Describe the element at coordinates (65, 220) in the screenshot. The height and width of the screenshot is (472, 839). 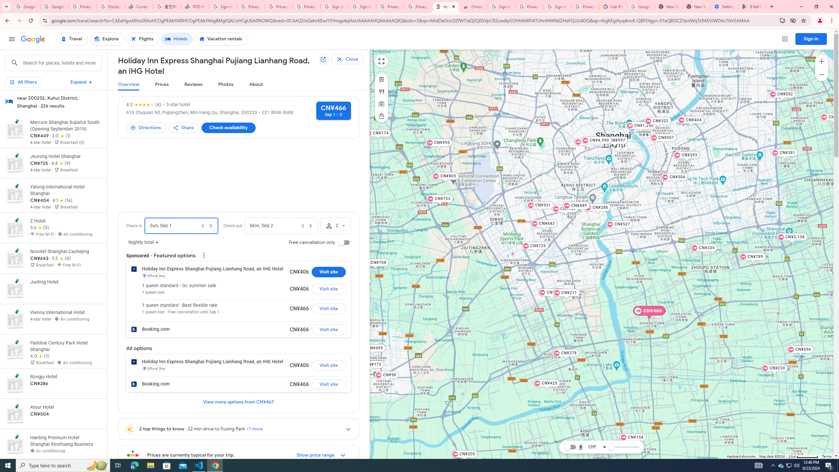
I see `View prices for Yalong International Hotel Shanghai` at that location.